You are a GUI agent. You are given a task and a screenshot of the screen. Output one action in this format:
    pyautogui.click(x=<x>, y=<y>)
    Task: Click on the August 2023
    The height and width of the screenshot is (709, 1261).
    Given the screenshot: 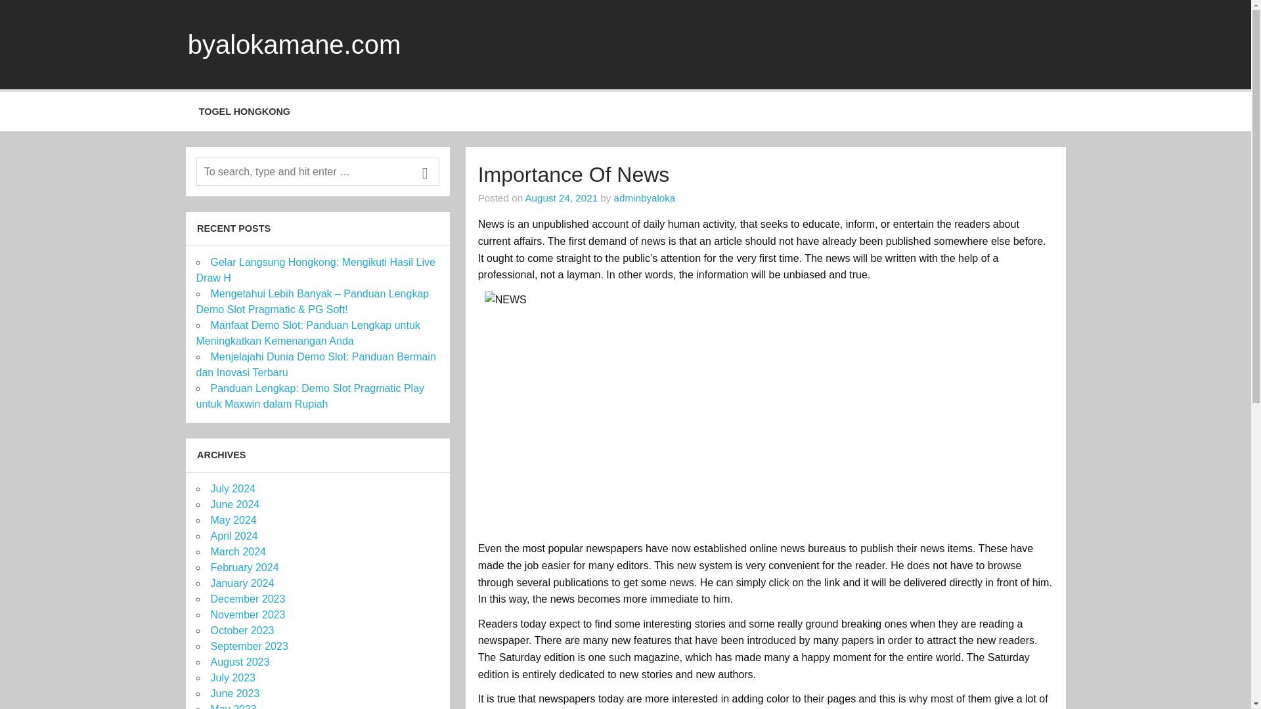 What is the action you would take?
    pyautogui.click(x=240, y=662)
    